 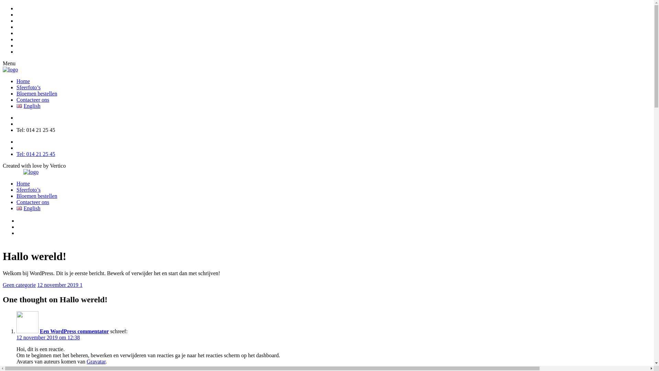 I want to click on 12 november 2019 om 12:38, so click(x=48, y=337).